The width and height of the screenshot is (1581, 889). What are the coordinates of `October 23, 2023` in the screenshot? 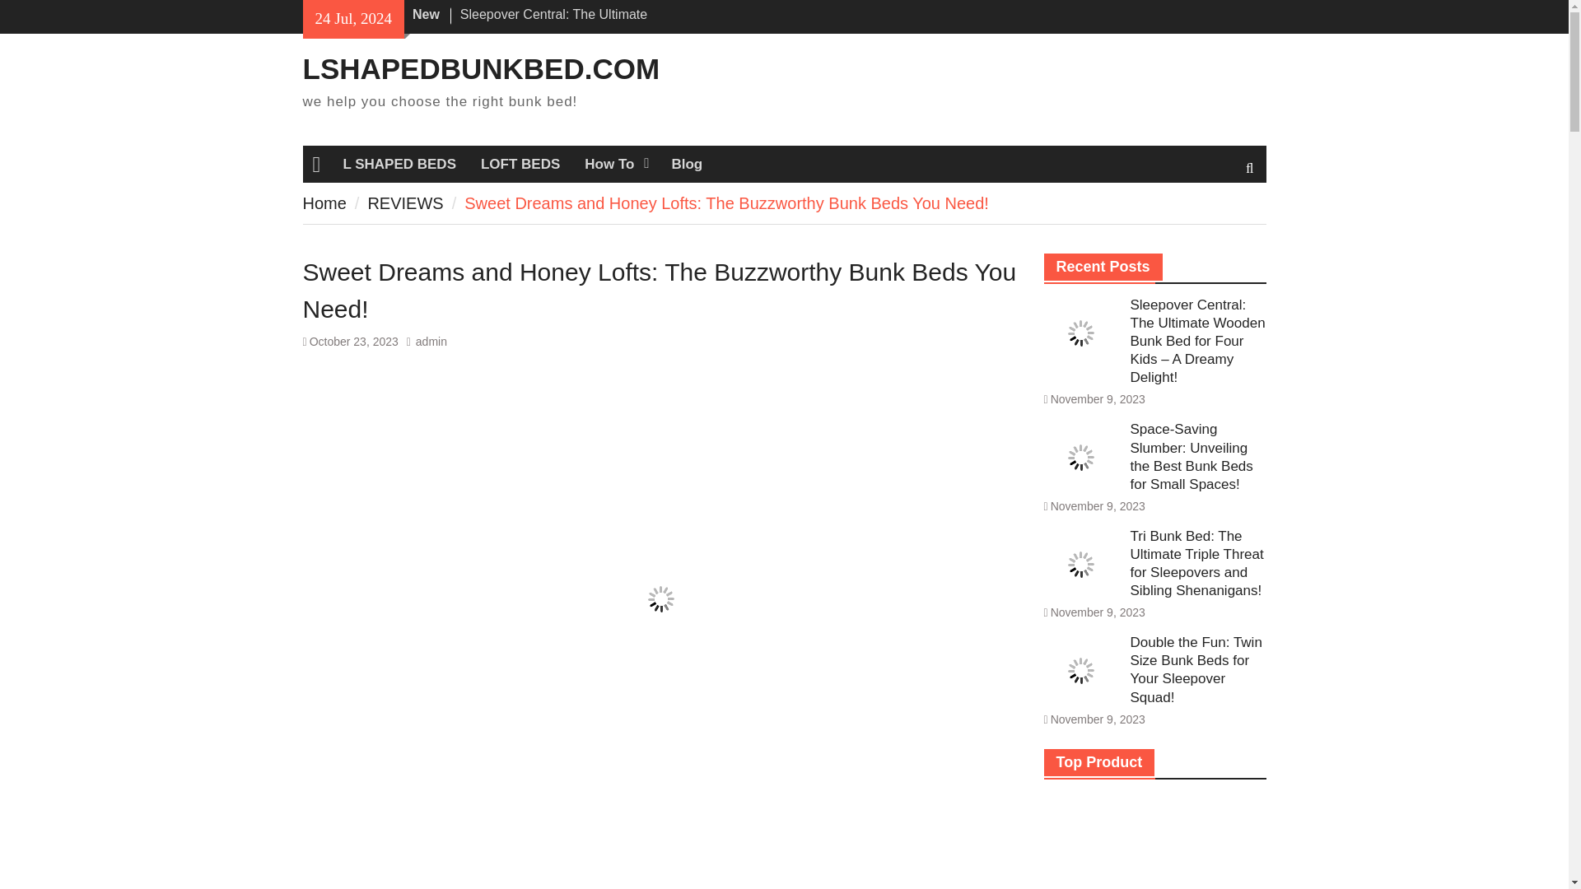 It's located at (354, 342).